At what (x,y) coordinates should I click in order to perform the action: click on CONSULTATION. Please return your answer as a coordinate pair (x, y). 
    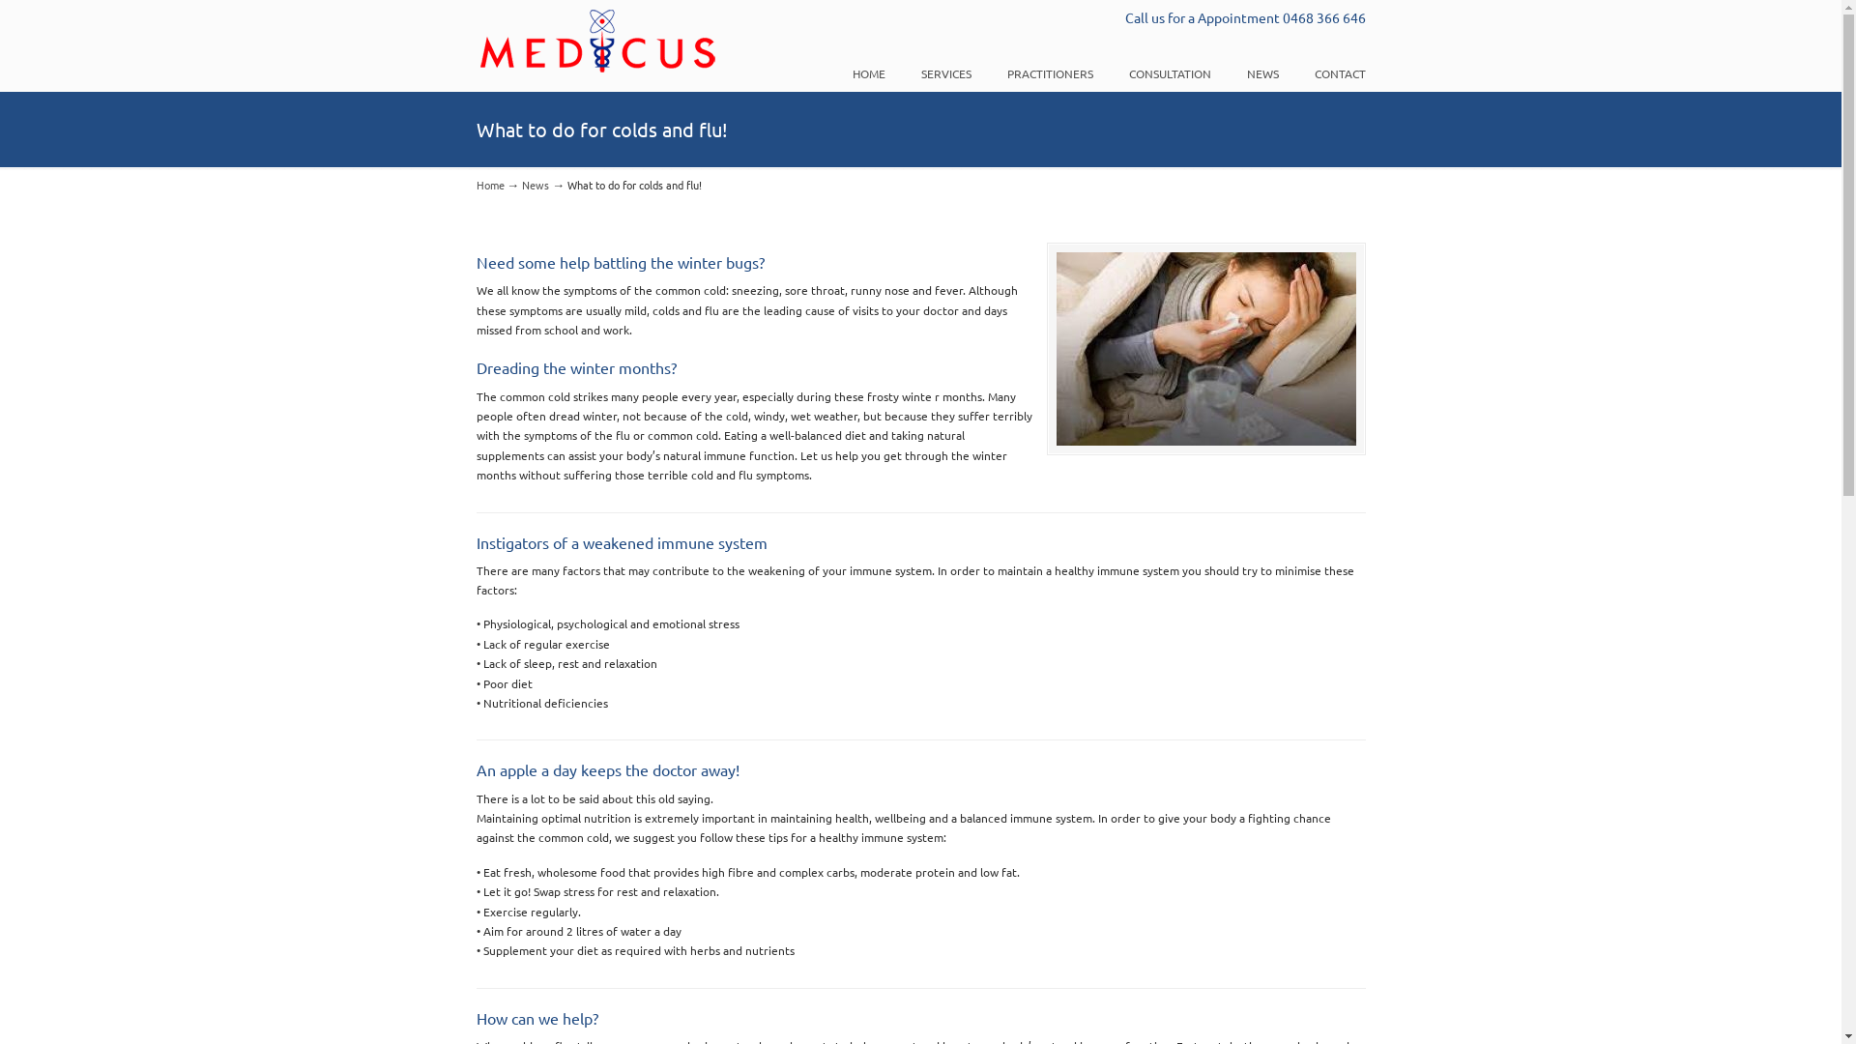
    Looking at the image, I should click on (1170, 73).